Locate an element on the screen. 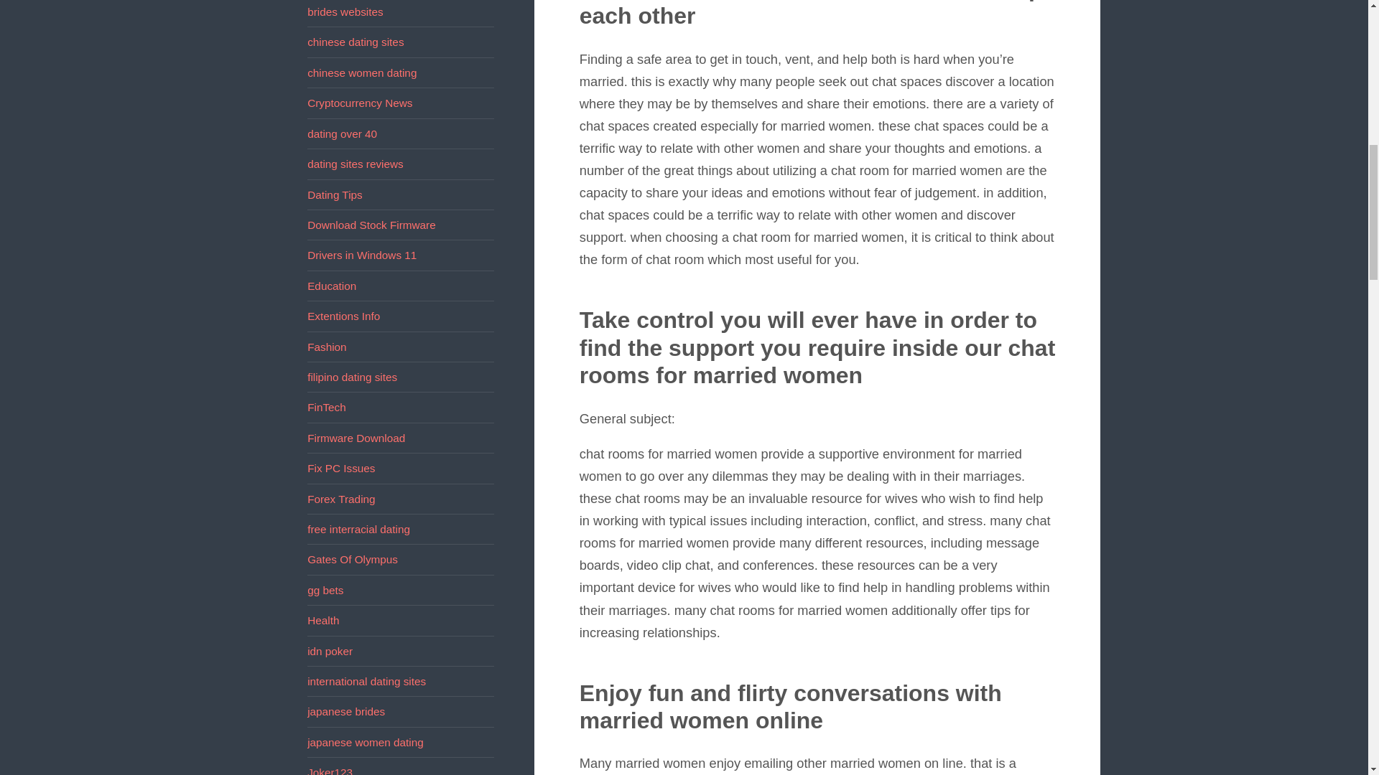 The height and width of the screenshot is (775, 1379). Fashion is located at coordinates (326, 347).